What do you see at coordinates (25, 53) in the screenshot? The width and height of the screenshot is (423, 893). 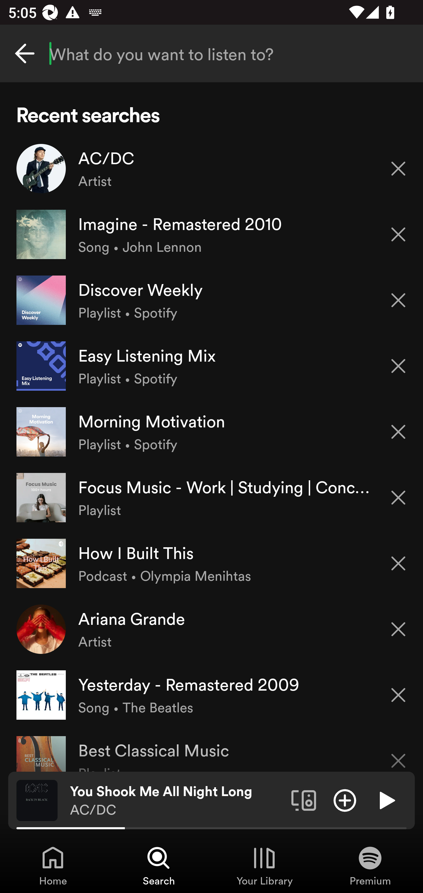 I see `Cancel` at bounding box center [25, 53].